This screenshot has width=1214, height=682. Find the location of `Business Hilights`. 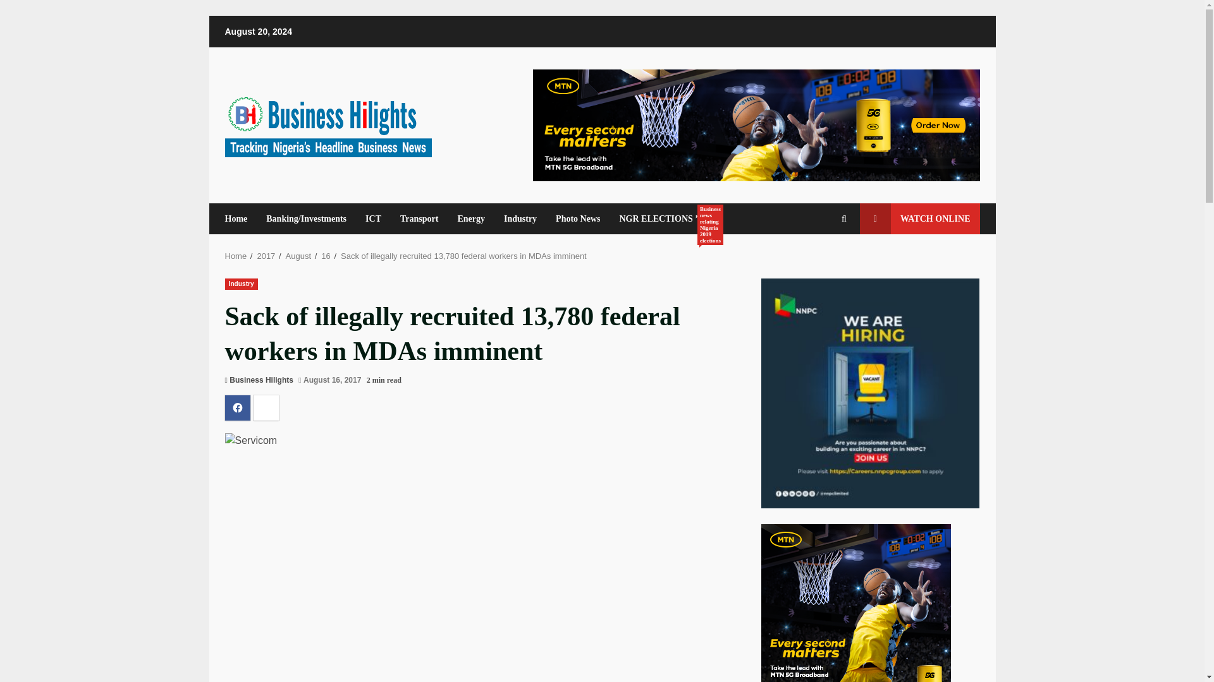

Business Hilights is located at coordinates (261, 380).